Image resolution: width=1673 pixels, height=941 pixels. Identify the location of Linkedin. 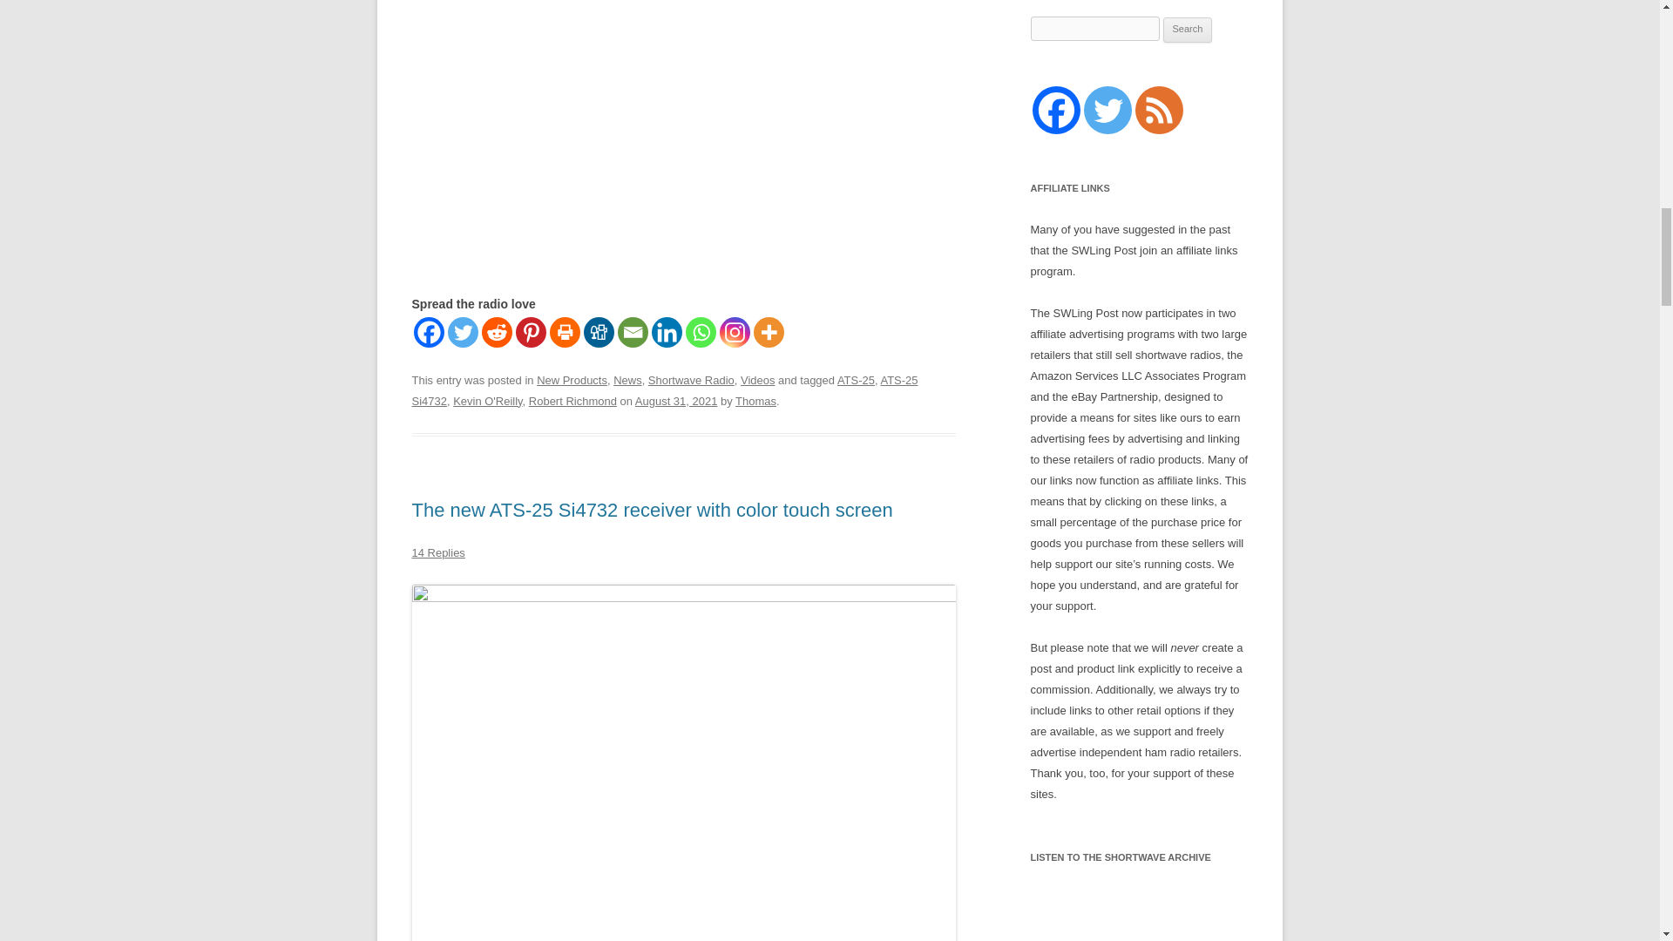
(667, 331).